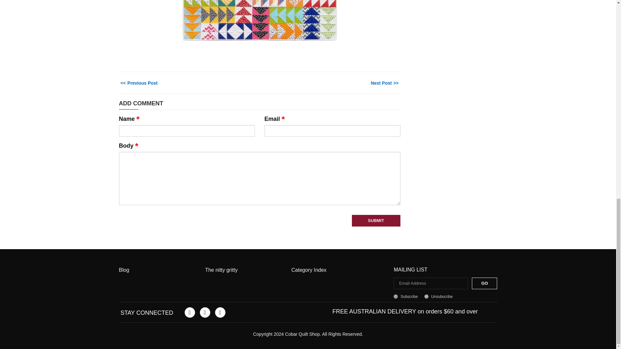  I want to click on Like Us on Facebook, so click(190, 312).